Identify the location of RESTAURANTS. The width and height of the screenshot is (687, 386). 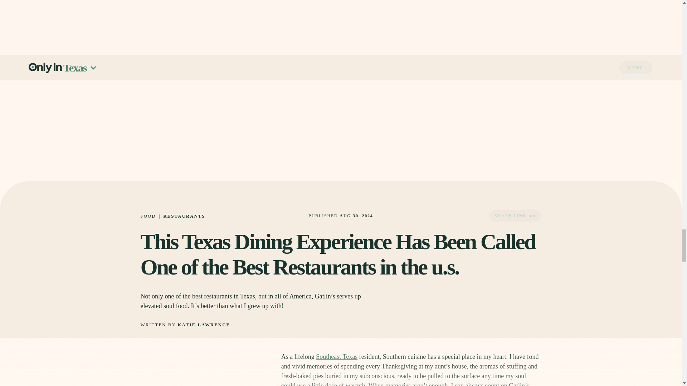
(184, 216).